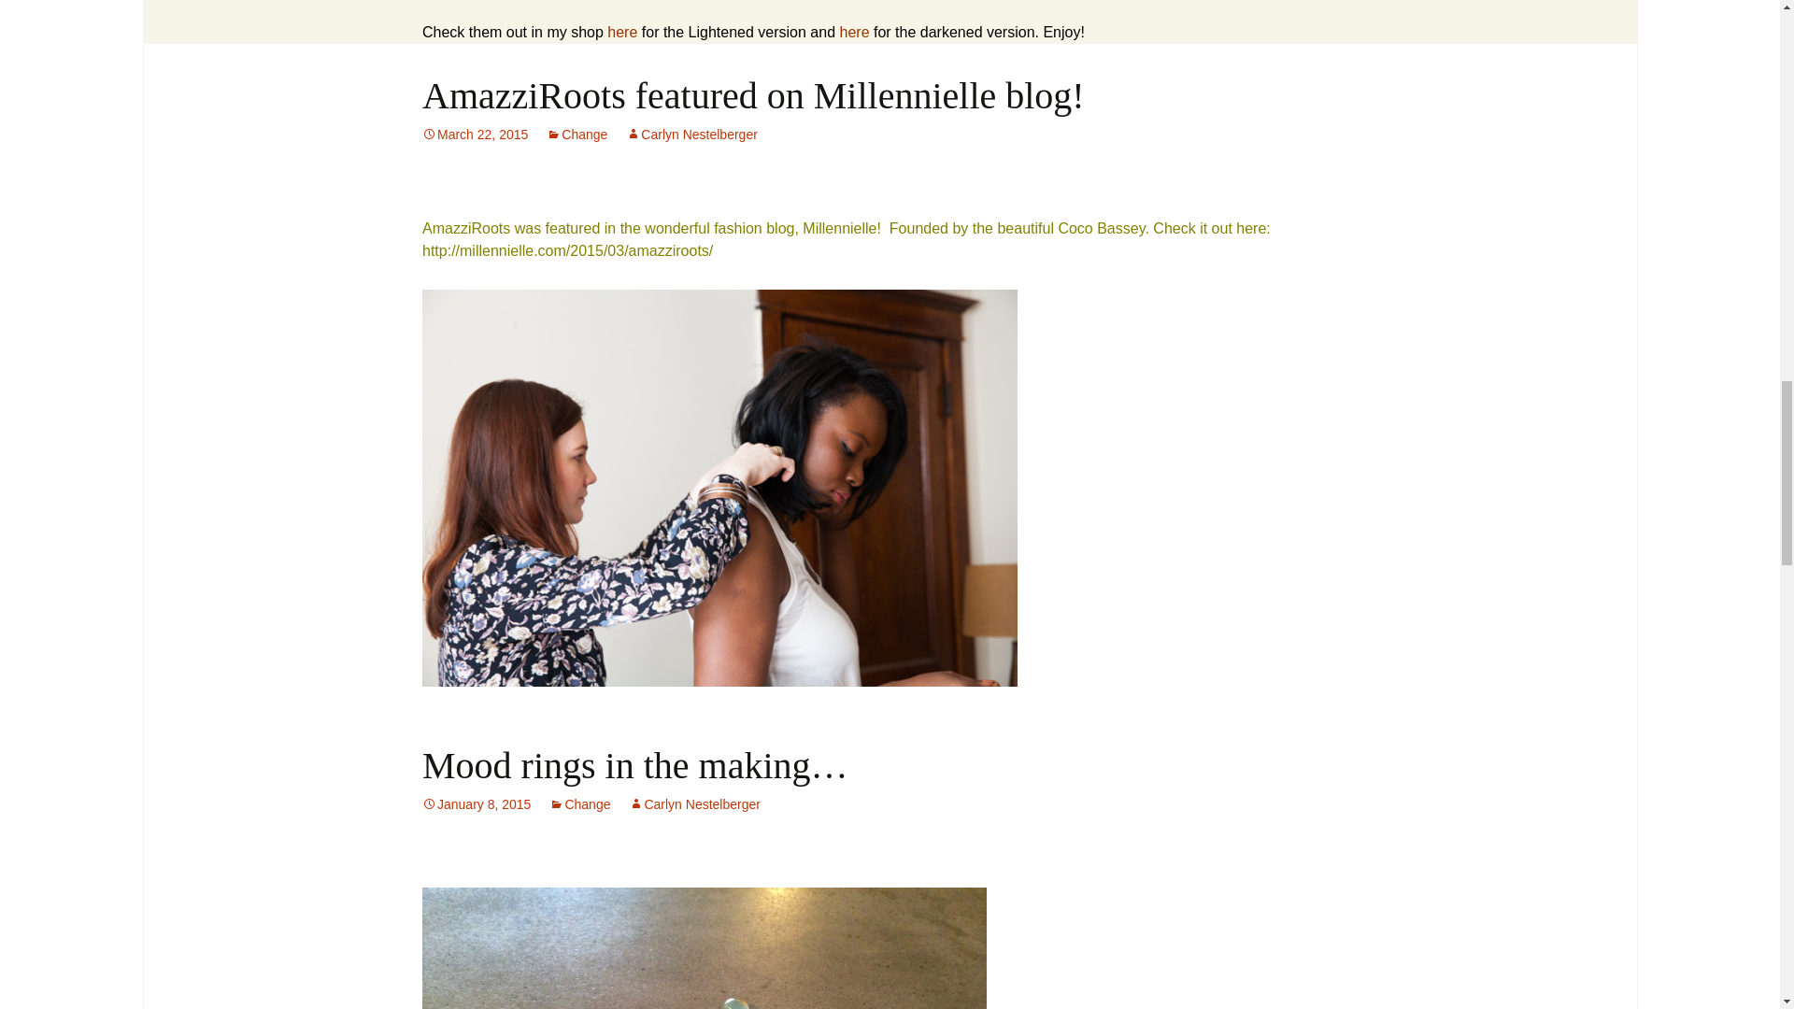 The width and height of the screenshot is (1794, 1009). I want to click on here, so click(854, 32).